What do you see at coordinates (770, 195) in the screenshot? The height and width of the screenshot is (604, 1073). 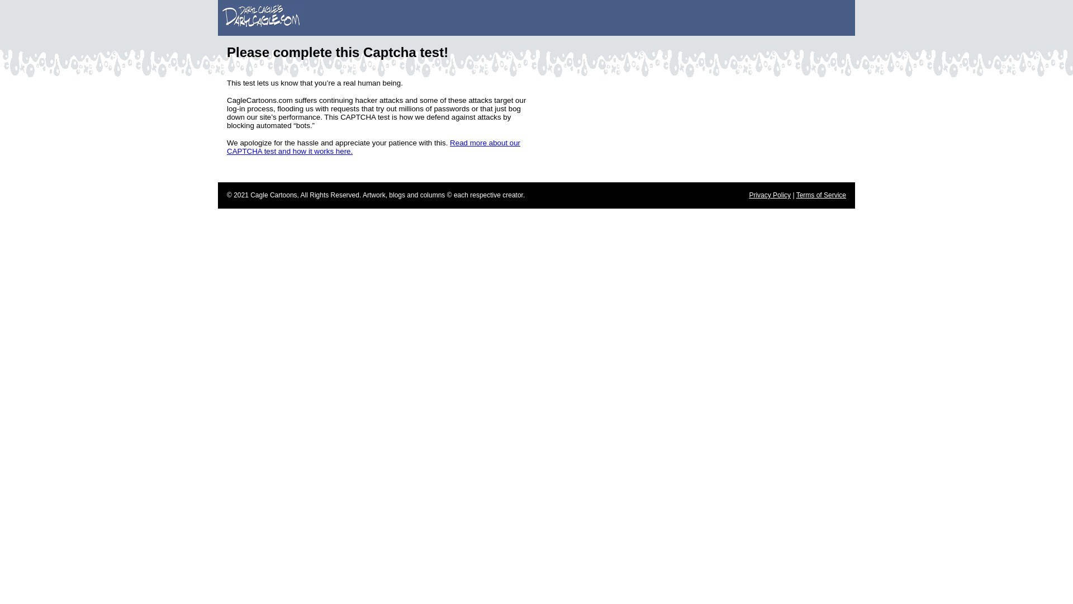 I see `Privacy Policy` at bounding box center [770, 195].